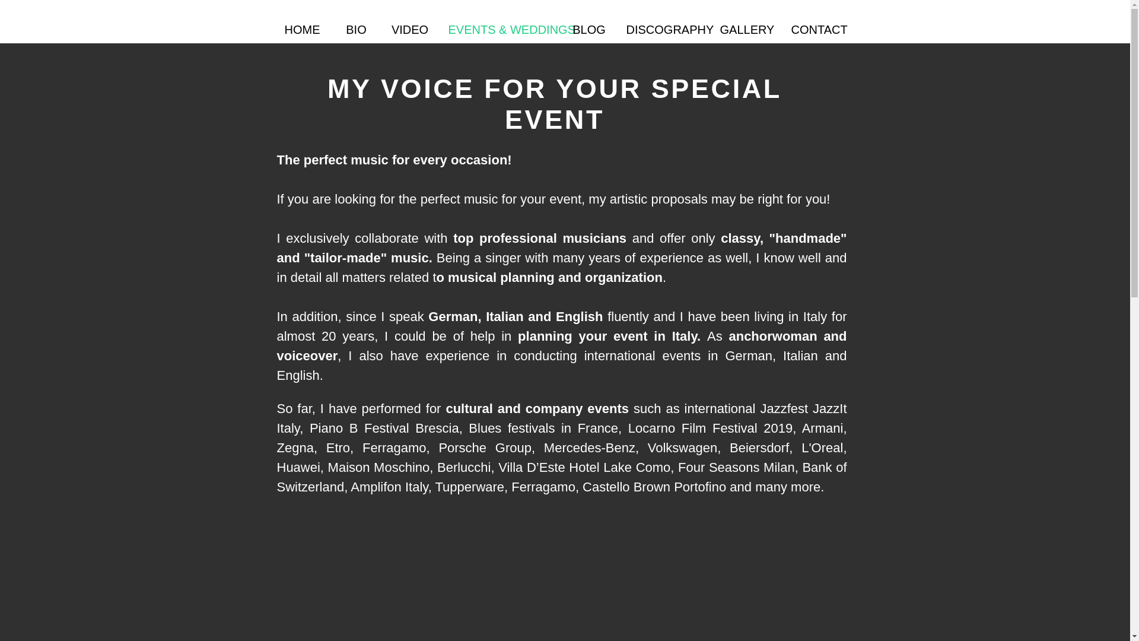 This screenshot has width=1139, height=641. I want to click on BLOG, so click(589, 30).